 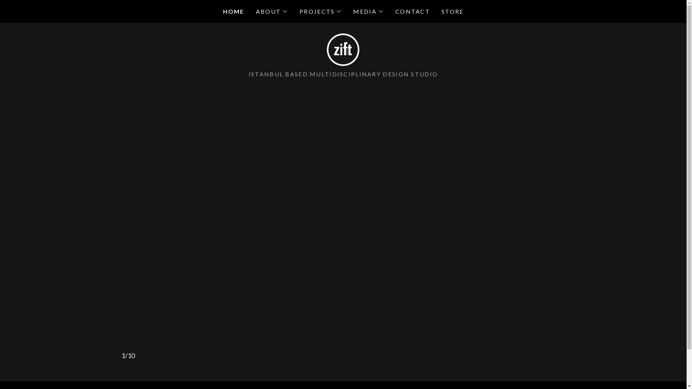 What do you see at coordinates (234, 12) in the screenshot?
I see `HOME` at bounding box center [234, 12].